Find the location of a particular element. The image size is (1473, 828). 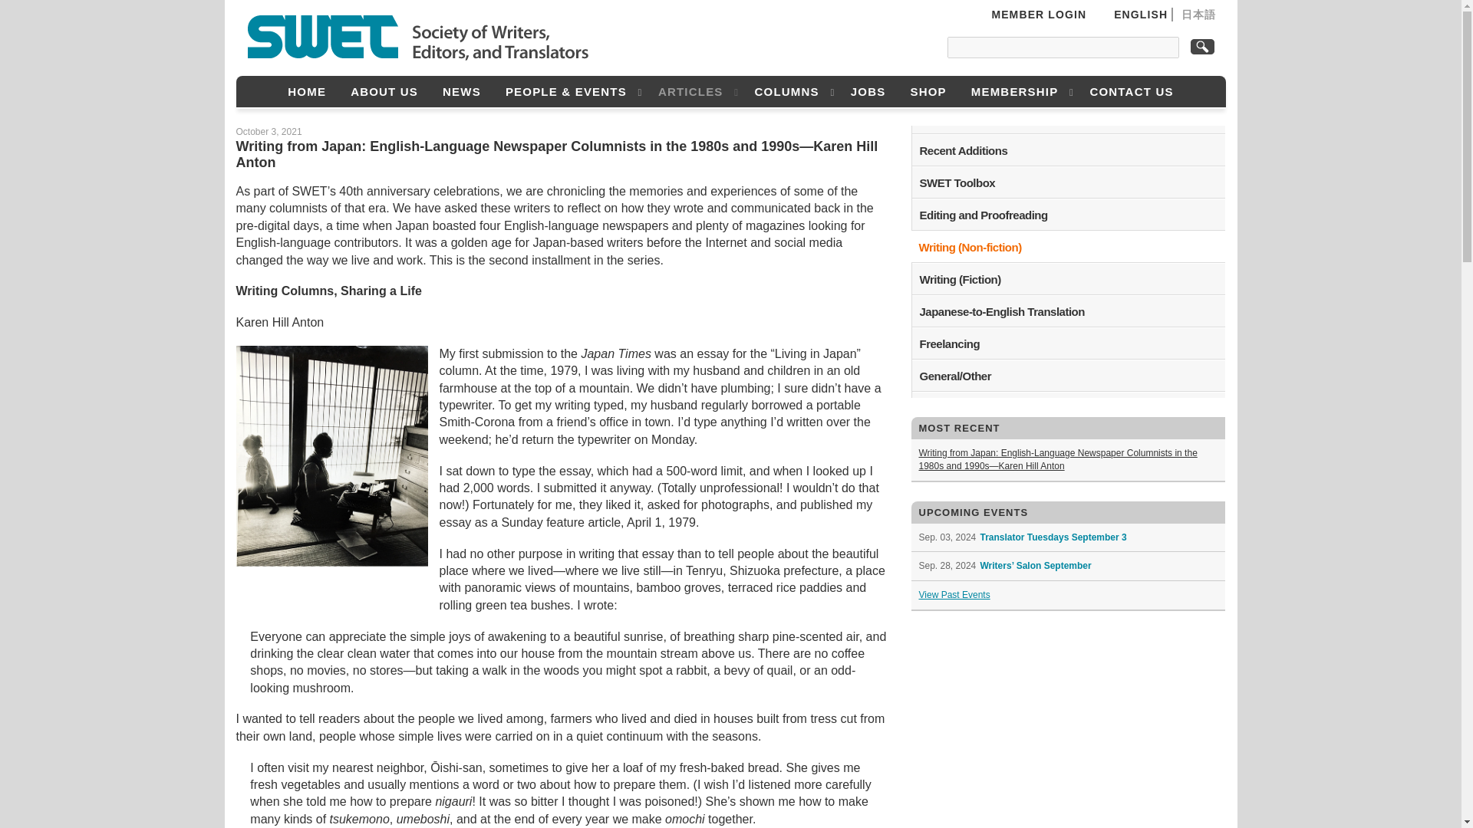

HOME is located at coordinates (307, 92).